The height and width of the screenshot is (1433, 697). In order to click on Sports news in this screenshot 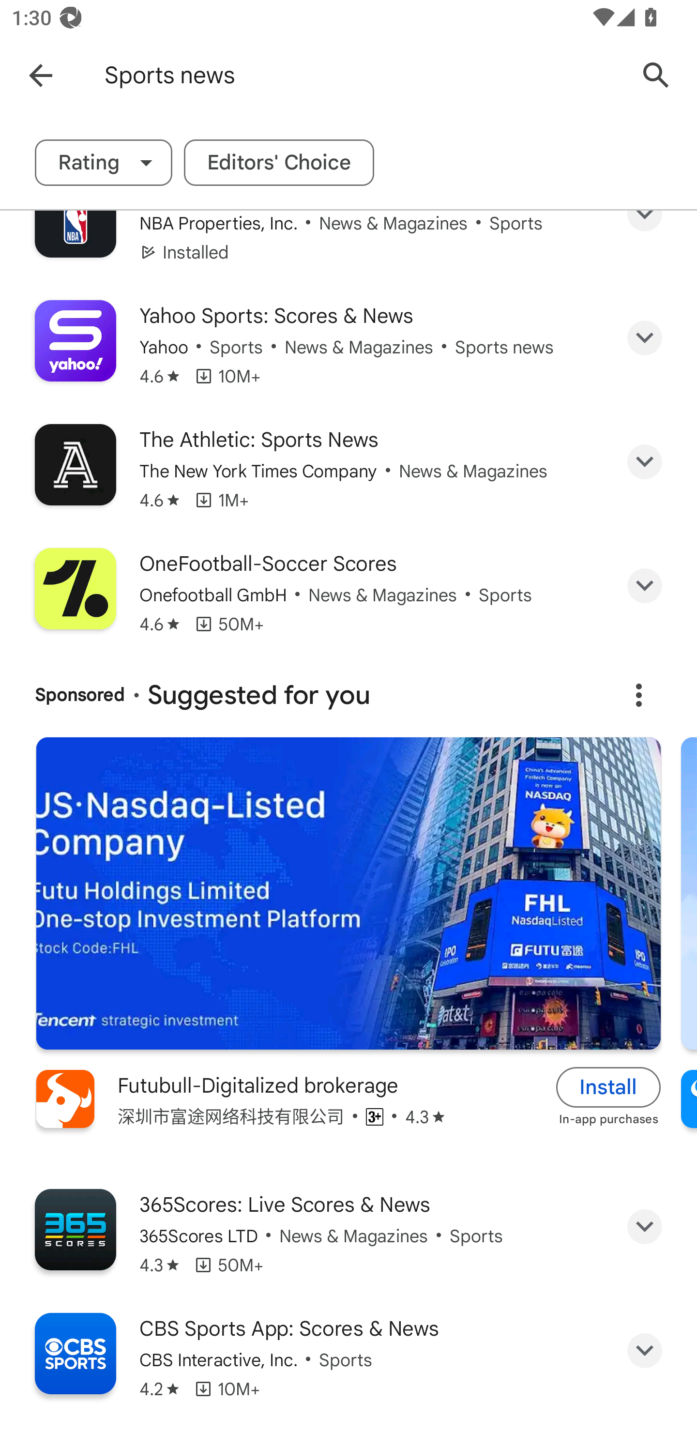, I will do `click(363, 75)`.